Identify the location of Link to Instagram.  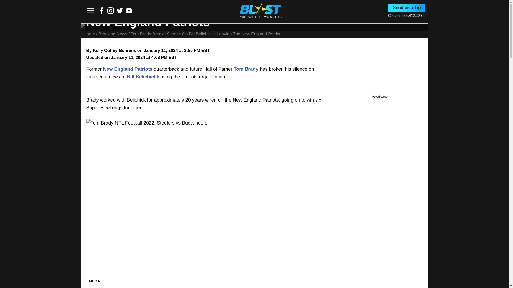
(111, 12).